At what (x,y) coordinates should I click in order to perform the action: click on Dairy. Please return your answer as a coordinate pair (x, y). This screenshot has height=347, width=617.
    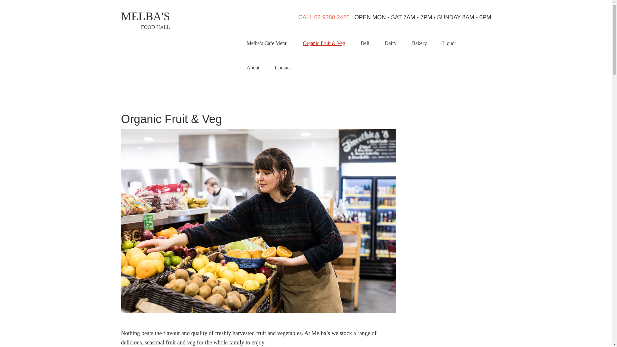
    Looking at the image, I should click on (391, 43).